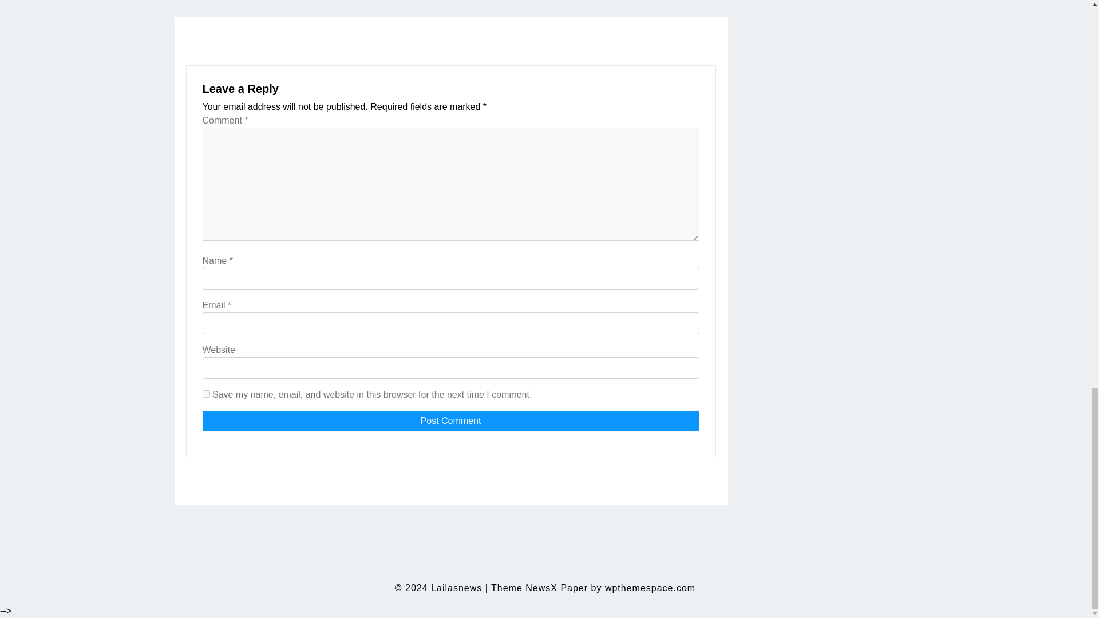  Describe the element at coordinates (206, 394) in the screenshot. I see `yes` at that location.